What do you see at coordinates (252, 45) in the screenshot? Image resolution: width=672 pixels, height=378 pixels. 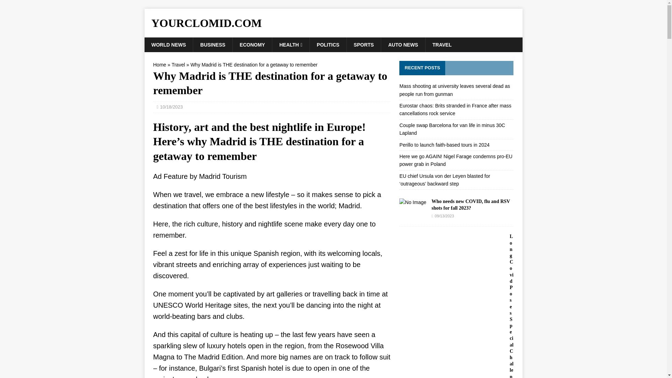 I see `ECONOMY` at bounding box center [252, 45].